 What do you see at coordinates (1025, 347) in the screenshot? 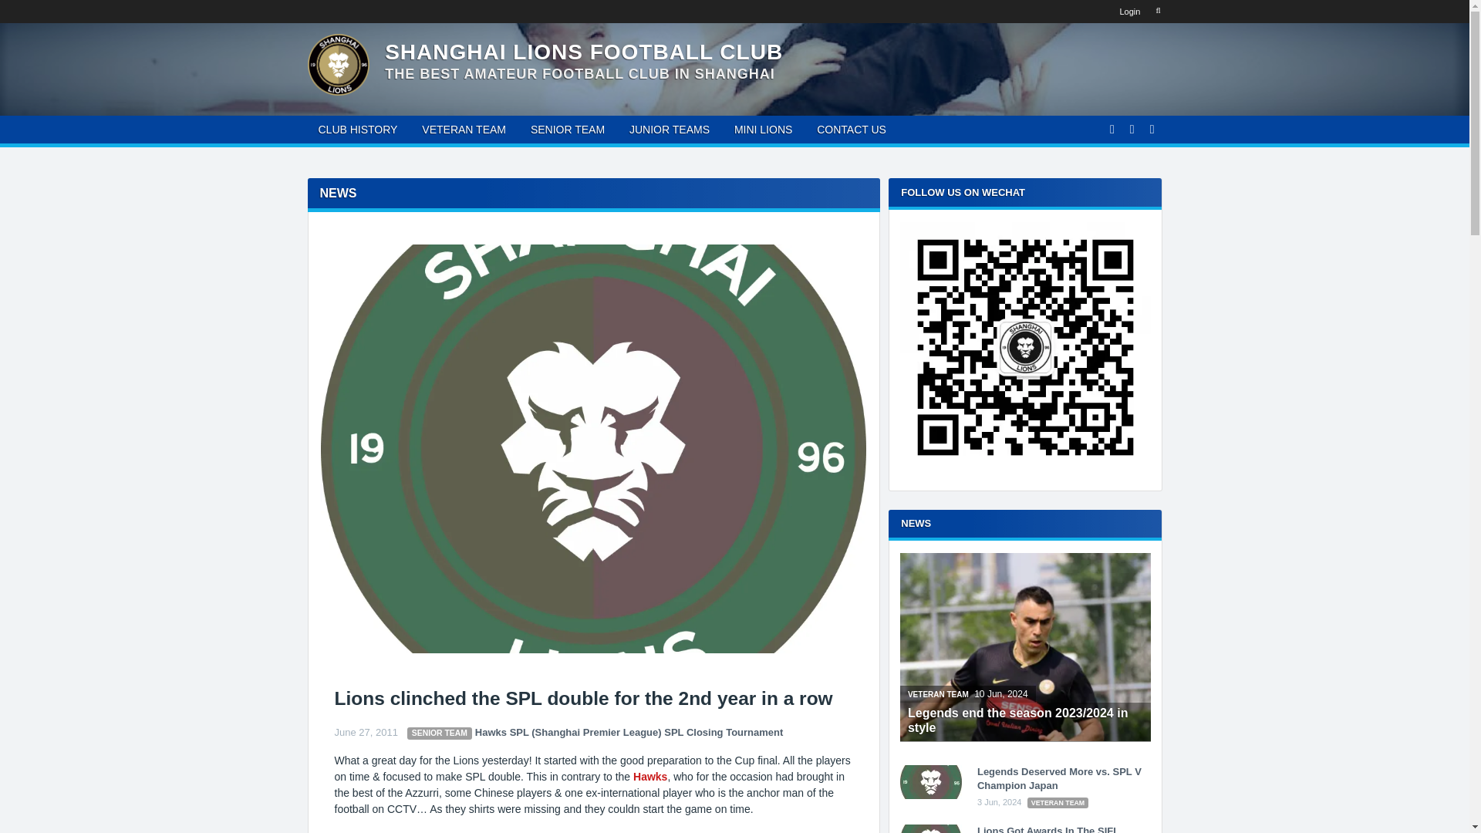
I see `Follow us on WeChat` at bounding box center [1025, 347].